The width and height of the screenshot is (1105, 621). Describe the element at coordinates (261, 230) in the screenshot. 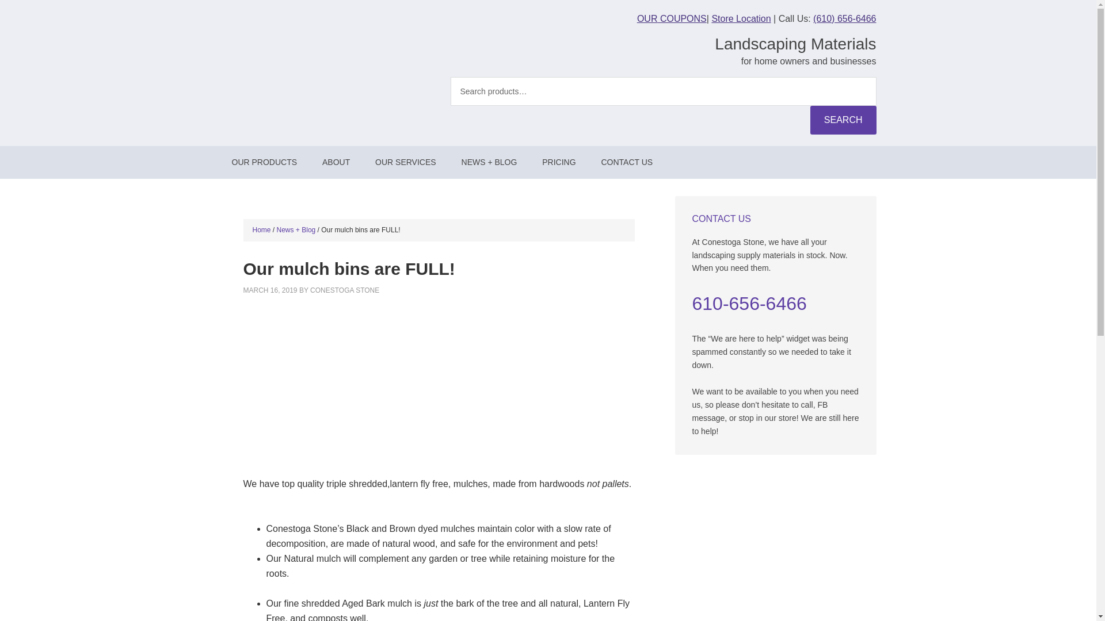

I see `Home` at that location.